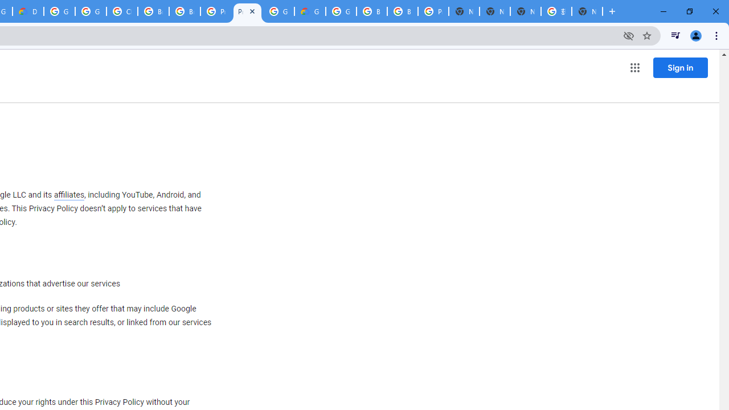 This screenshot has width=729, height=410. What do you see at coordinates (371, 11) in the screenshot?
I see `Browse Chrome as a guest - Computer - Google Chrome Help` at bounding box center [371, 11].